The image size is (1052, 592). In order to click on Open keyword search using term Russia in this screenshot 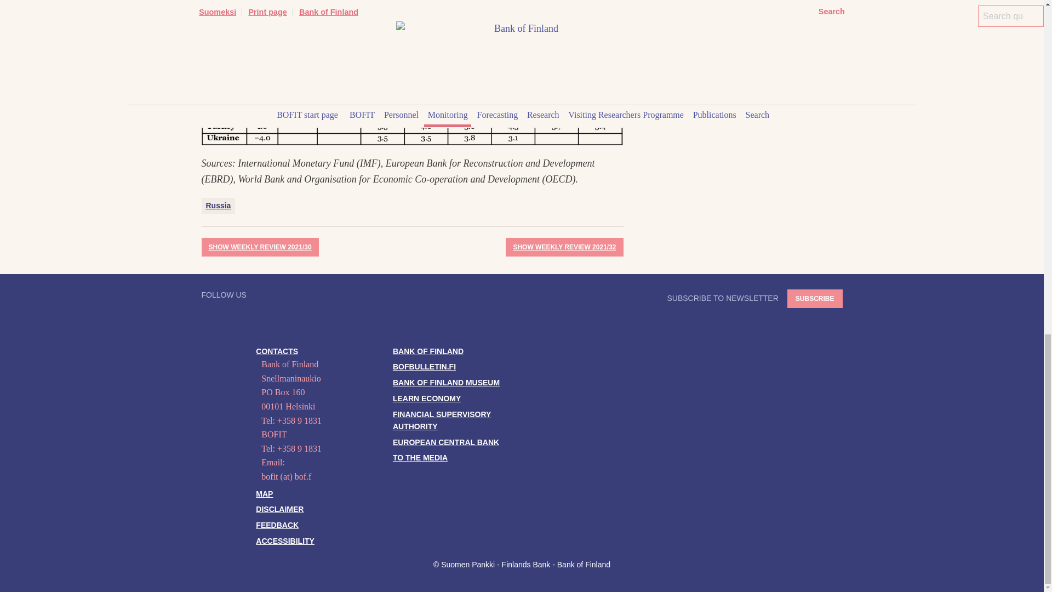, I will do `click(219, 205)`.